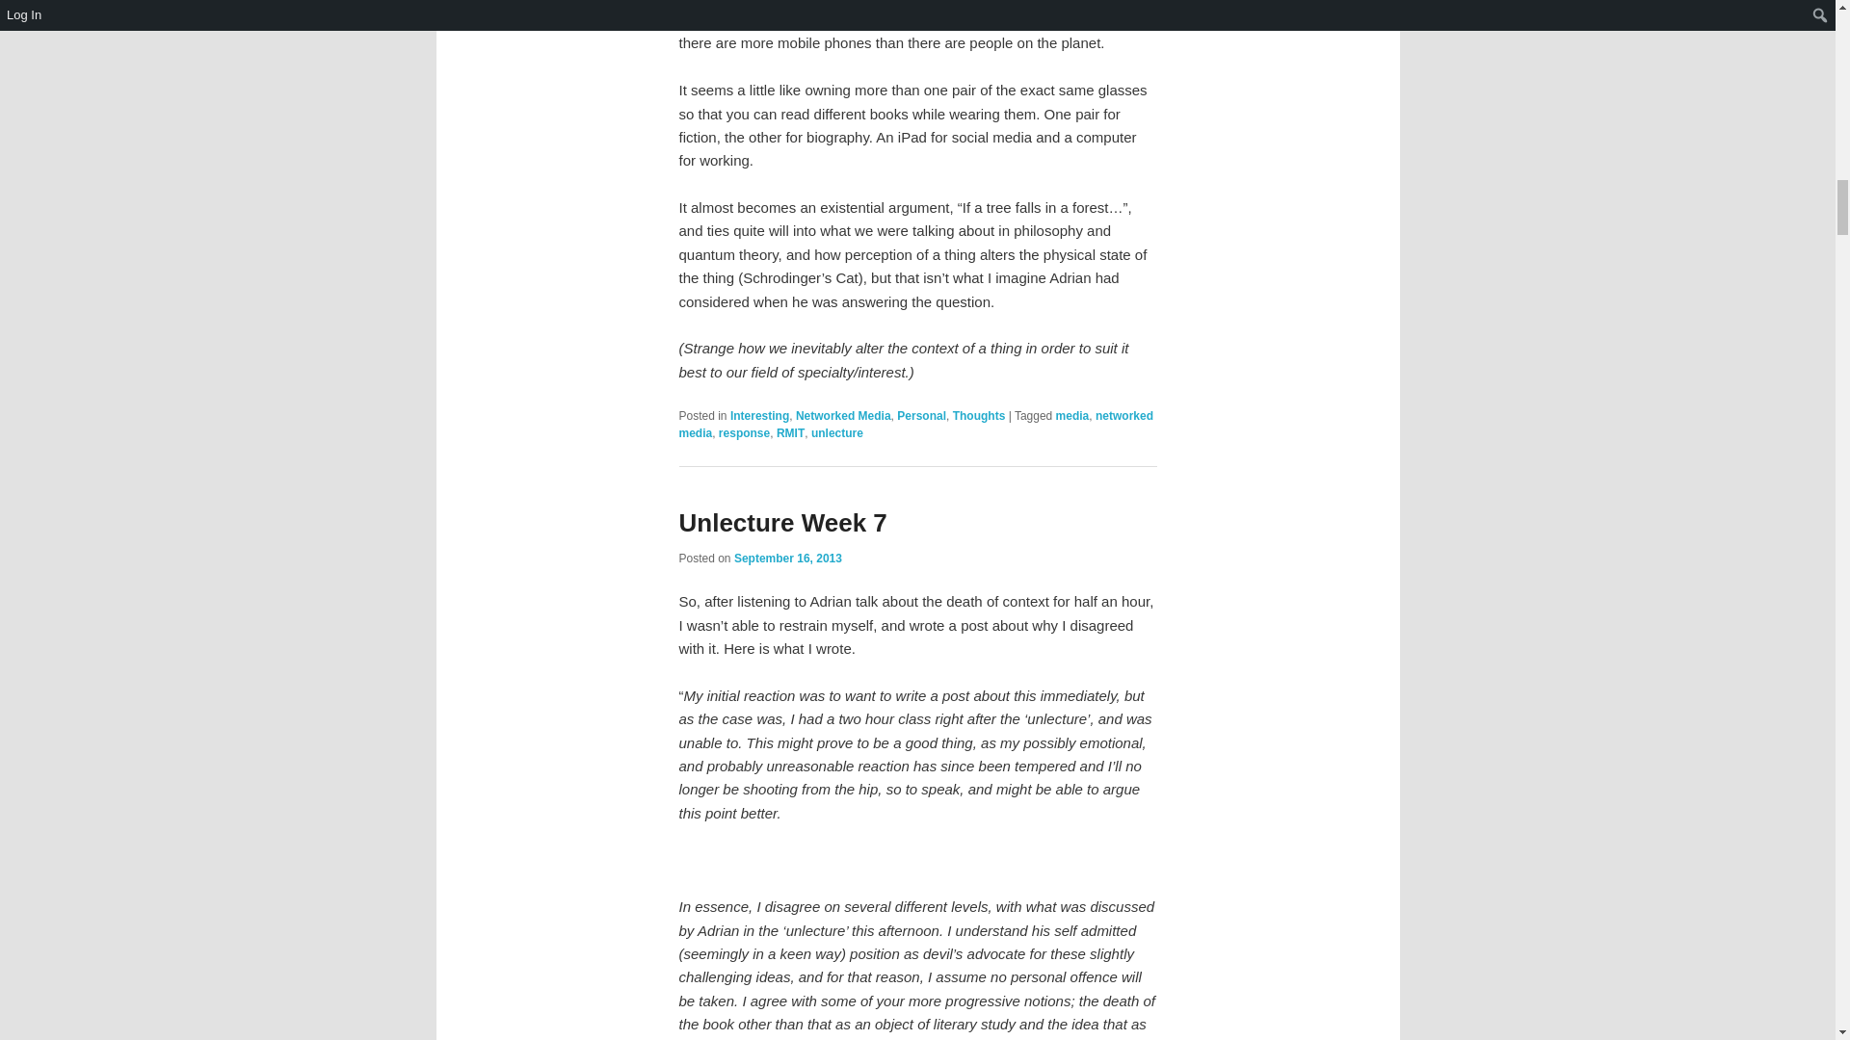 This screenshot has width=1850, height=1040. What do you see at coordinates (788, 559) in the screenshot?
I see `September 16, 2013` at bounding box center [788, 559].